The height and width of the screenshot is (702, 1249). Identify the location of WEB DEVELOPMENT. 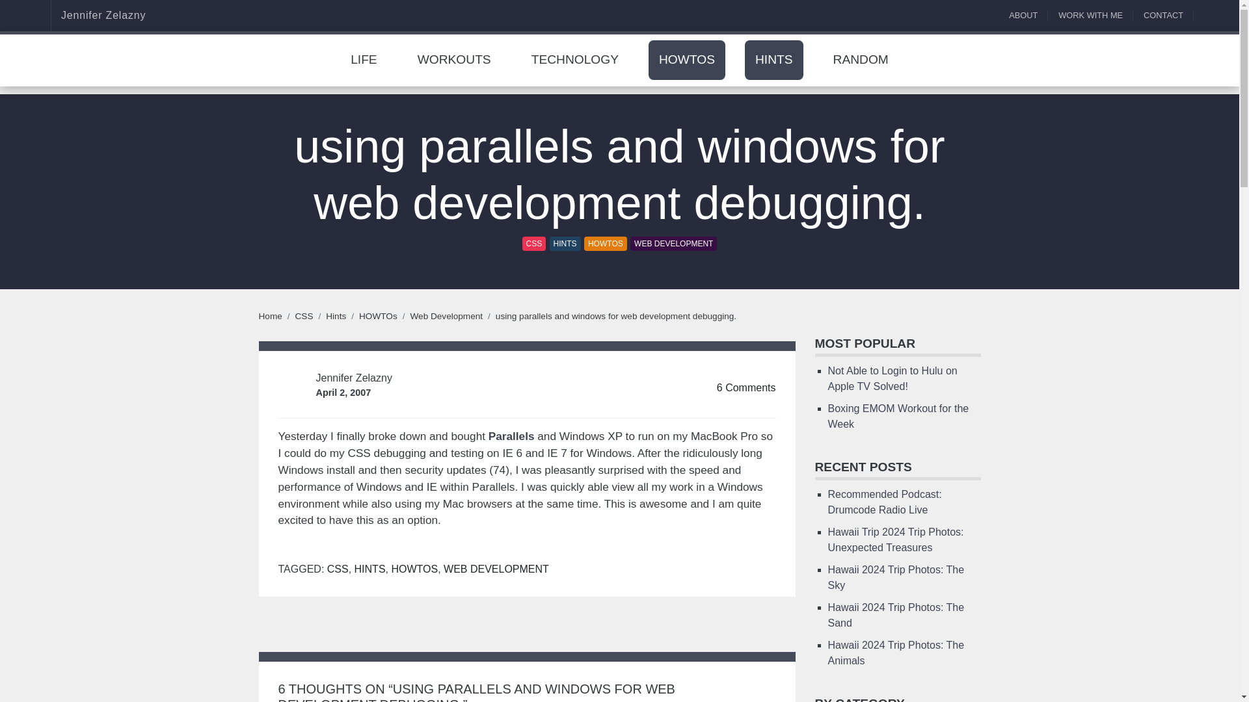
(674, 243).